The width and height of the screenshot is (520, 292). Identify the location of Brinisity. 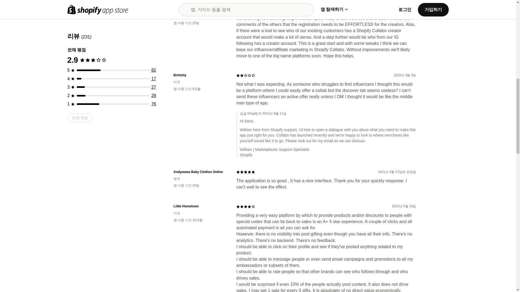
(200, 75).